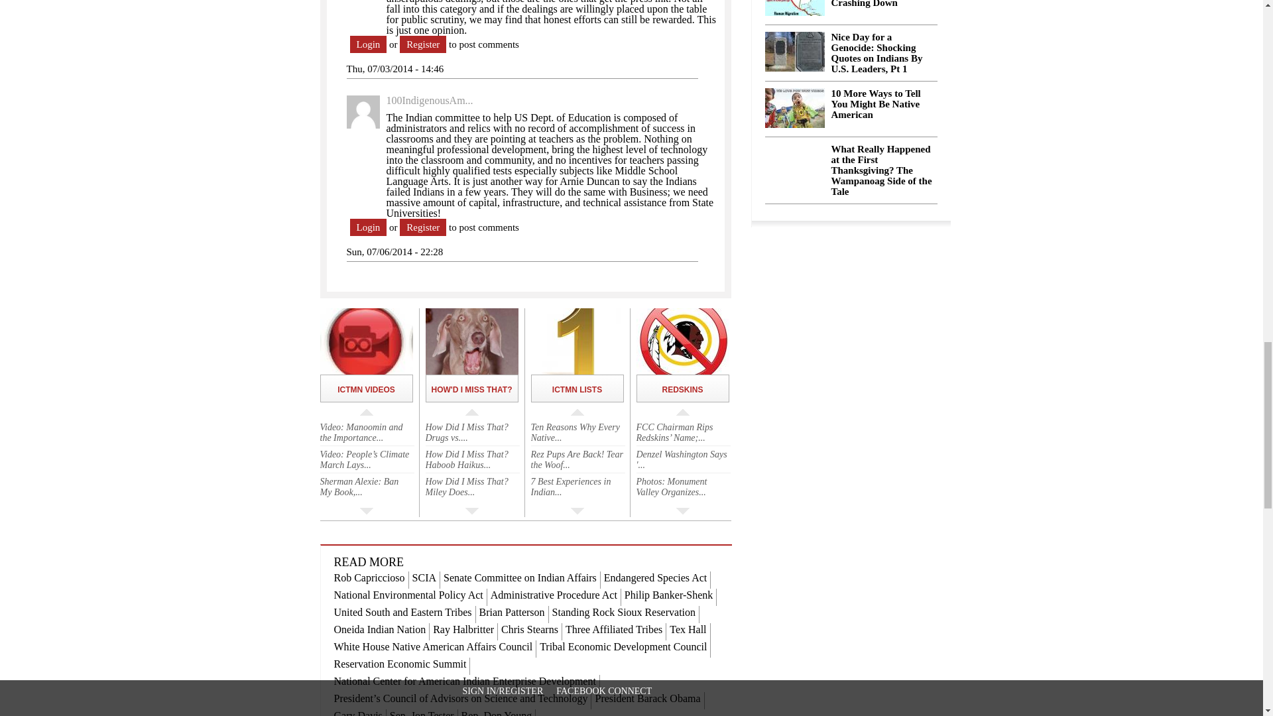 Image resolution: width=1273 pixels, height=716 pixels. I want to click on 100IndigenousAmerican's picture, so click(363, 111).